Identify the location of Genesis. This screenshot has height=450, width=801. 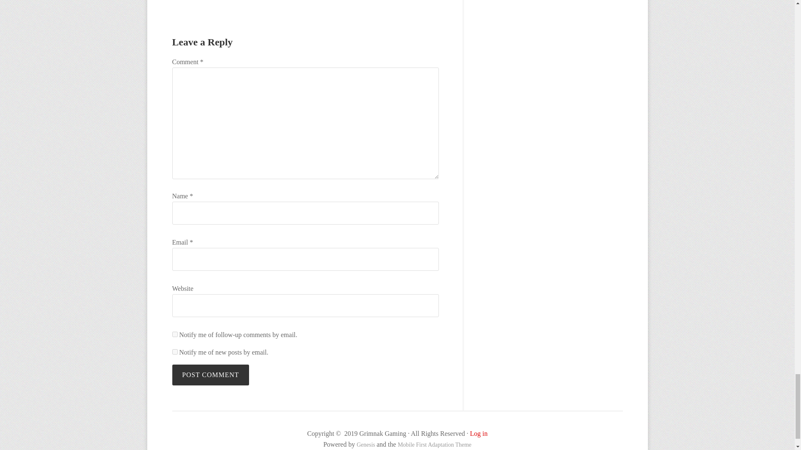
(366, 444).